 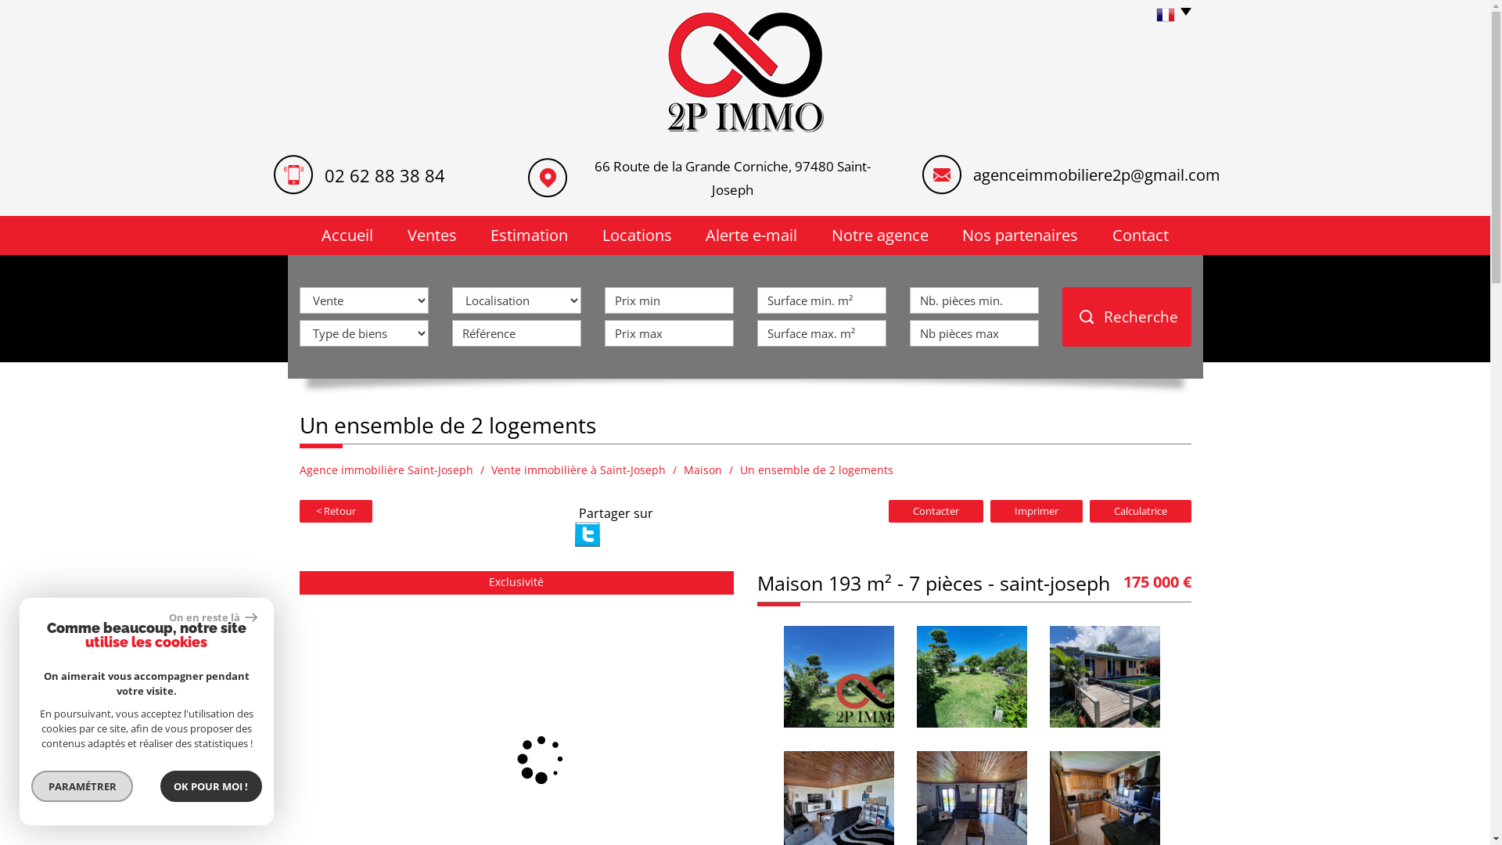 I want to click on contact, so click(x=1141, y=236).